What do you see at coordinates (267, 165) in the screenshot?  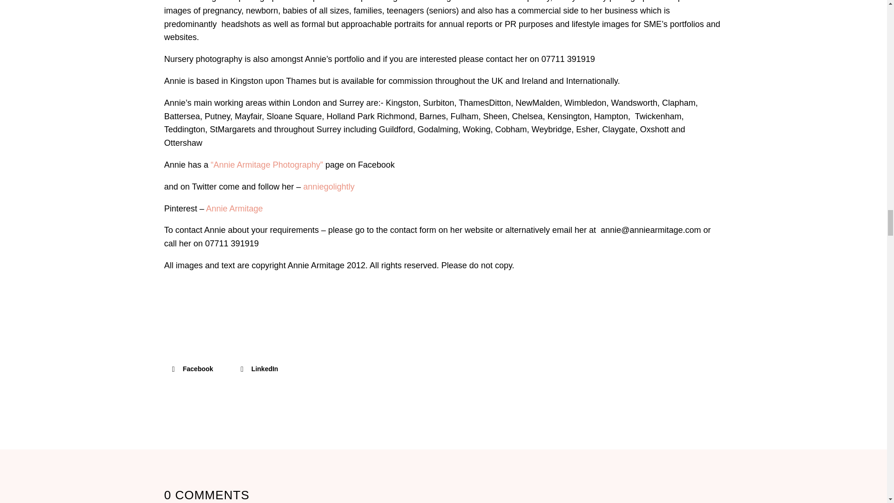 I see `Annie Armitage Photography` at bounding box center [267, 165].